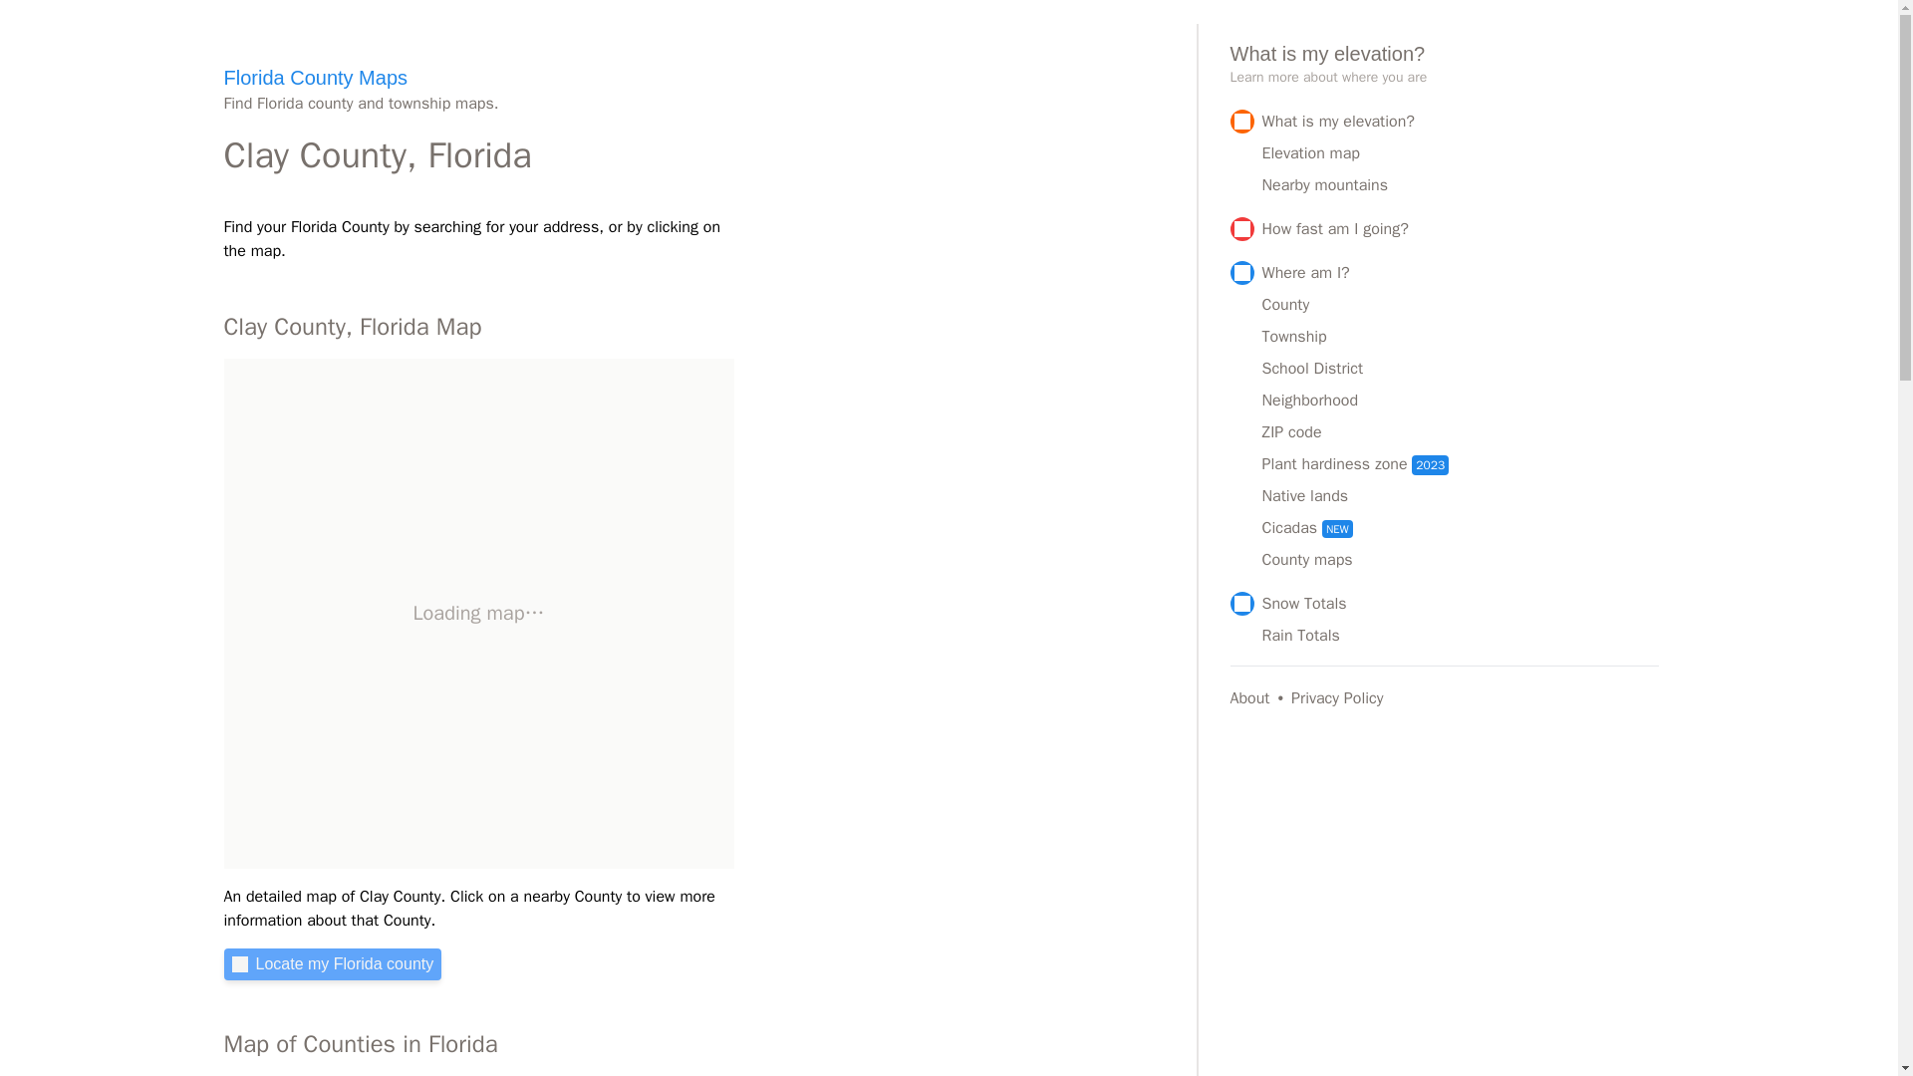  Describe the element at coordinates (1444, 604) in the screenshot. I see `Snow Totals` at that location.